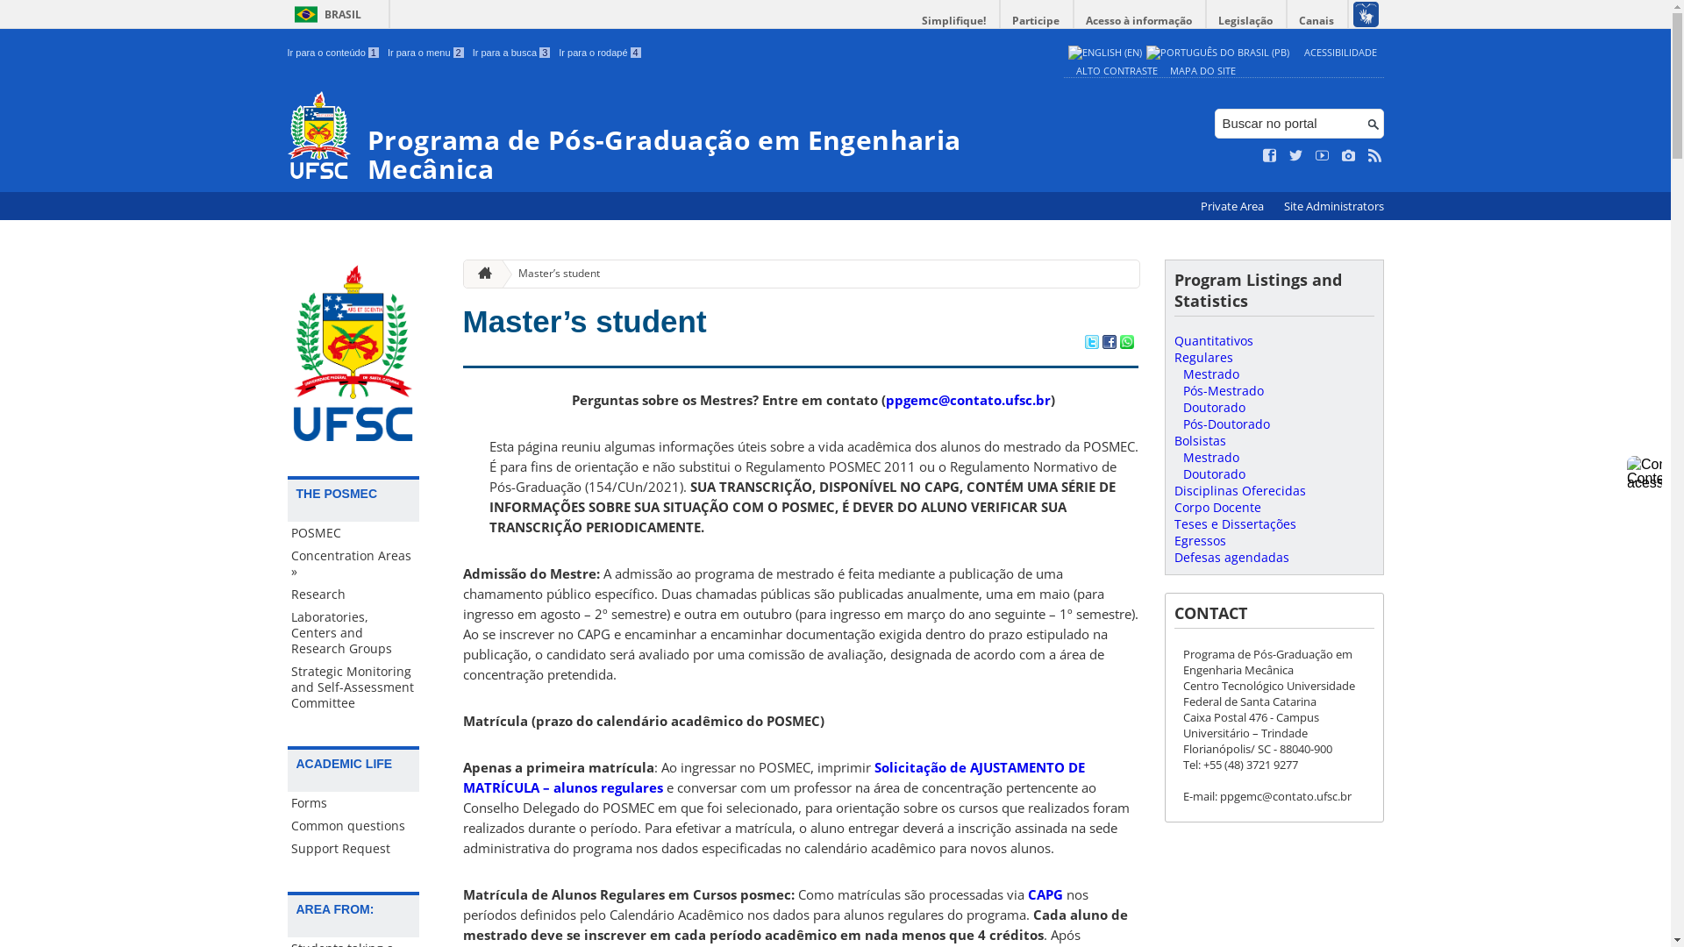 The image size is (1684, 947). I want to click on Ir para a busca 3, so click(512, 53).